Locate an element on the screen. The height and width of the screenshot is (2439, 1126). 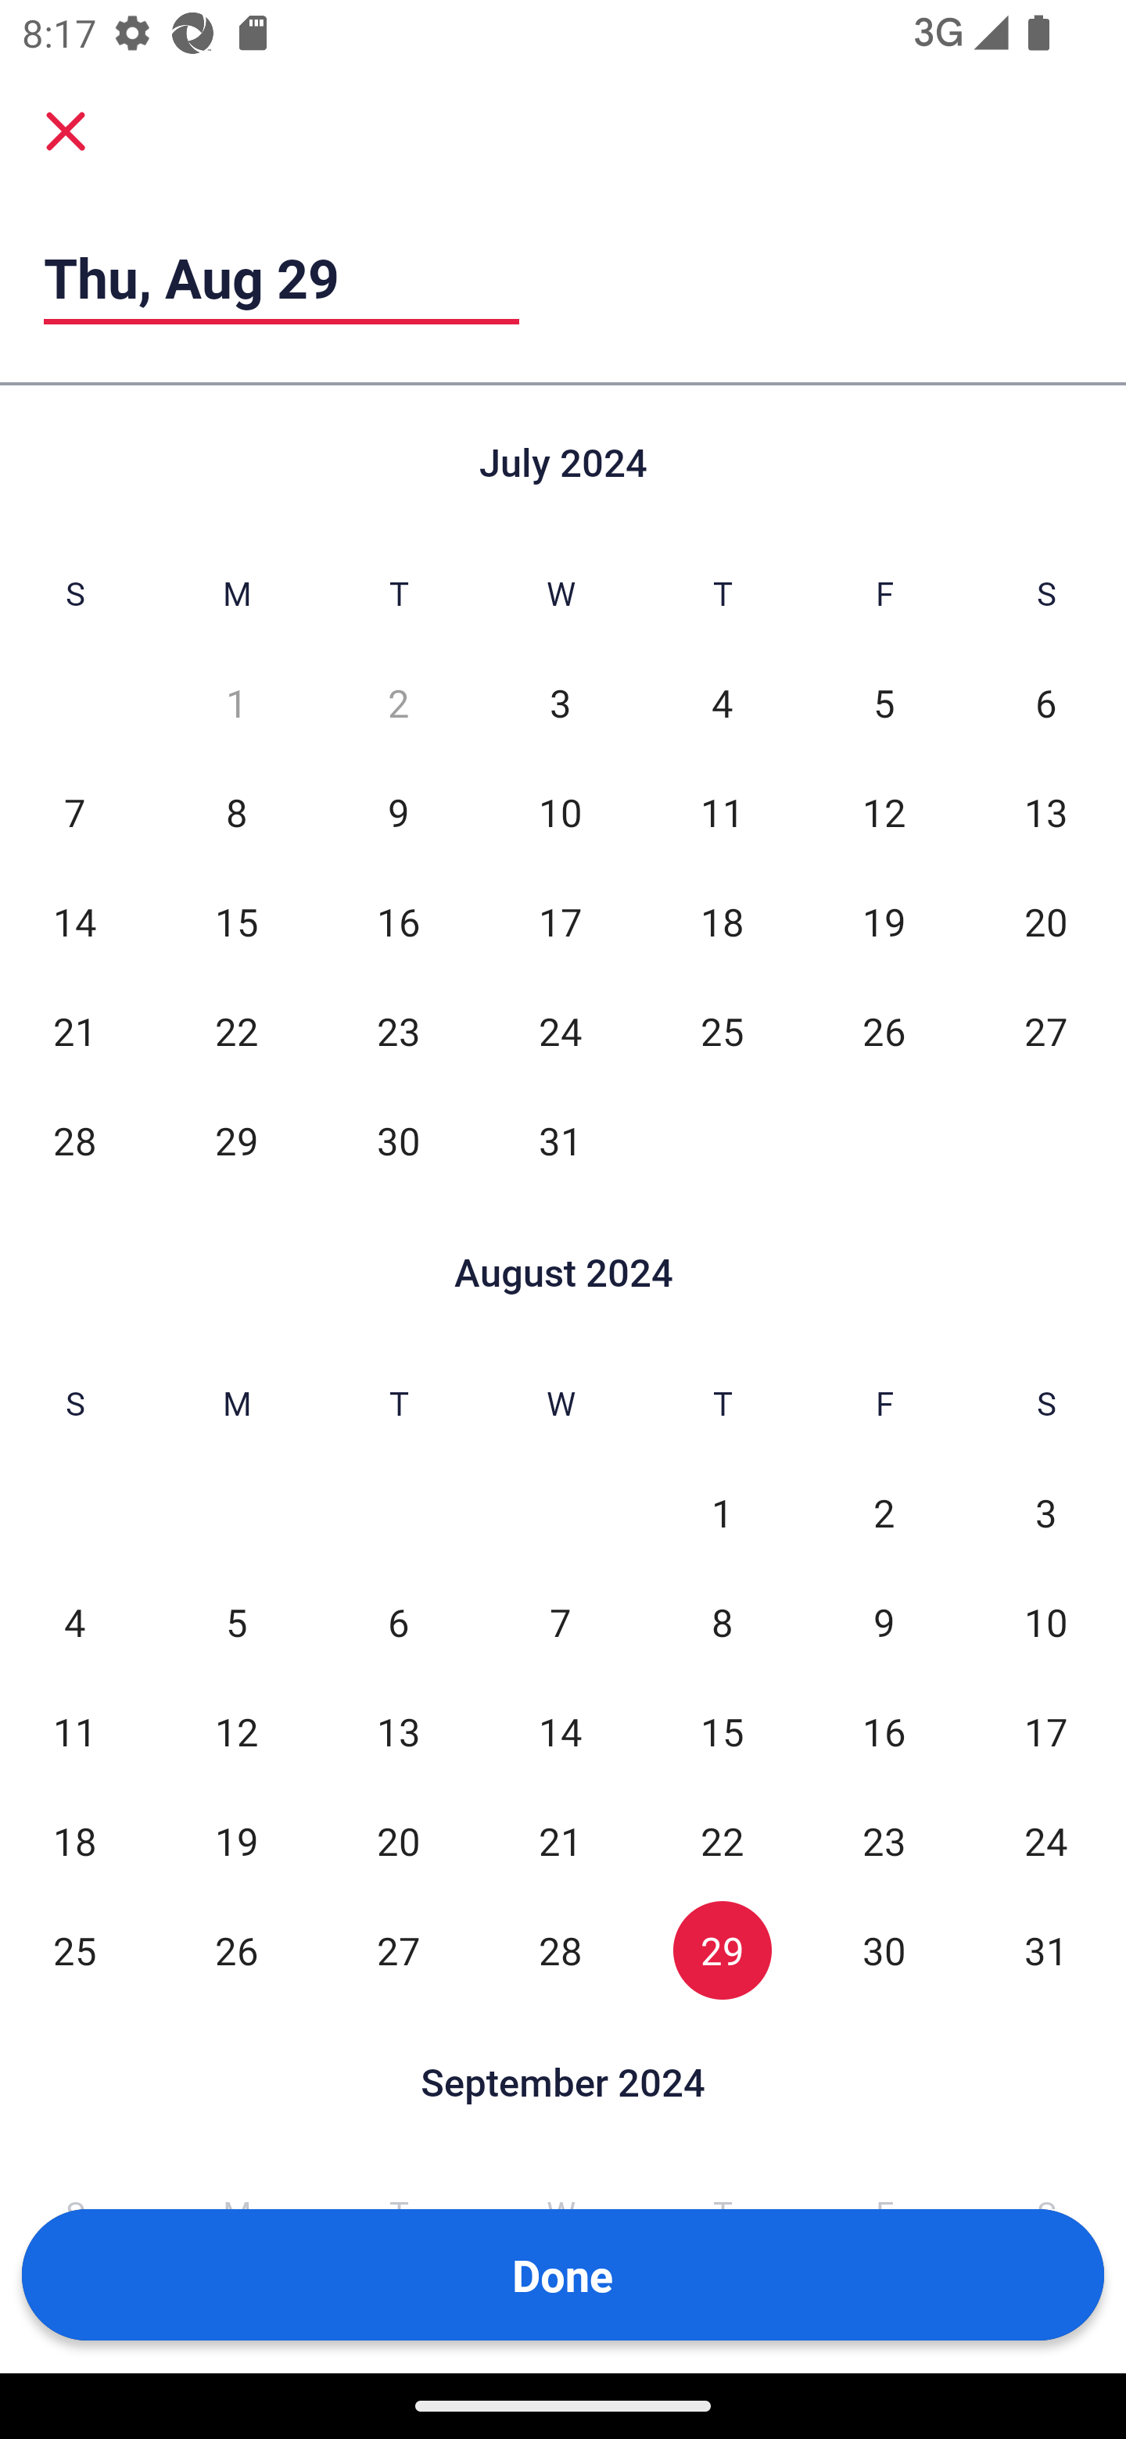
22 Mon, Jul 22, Not Selected is located at coordinates (236, 1030).